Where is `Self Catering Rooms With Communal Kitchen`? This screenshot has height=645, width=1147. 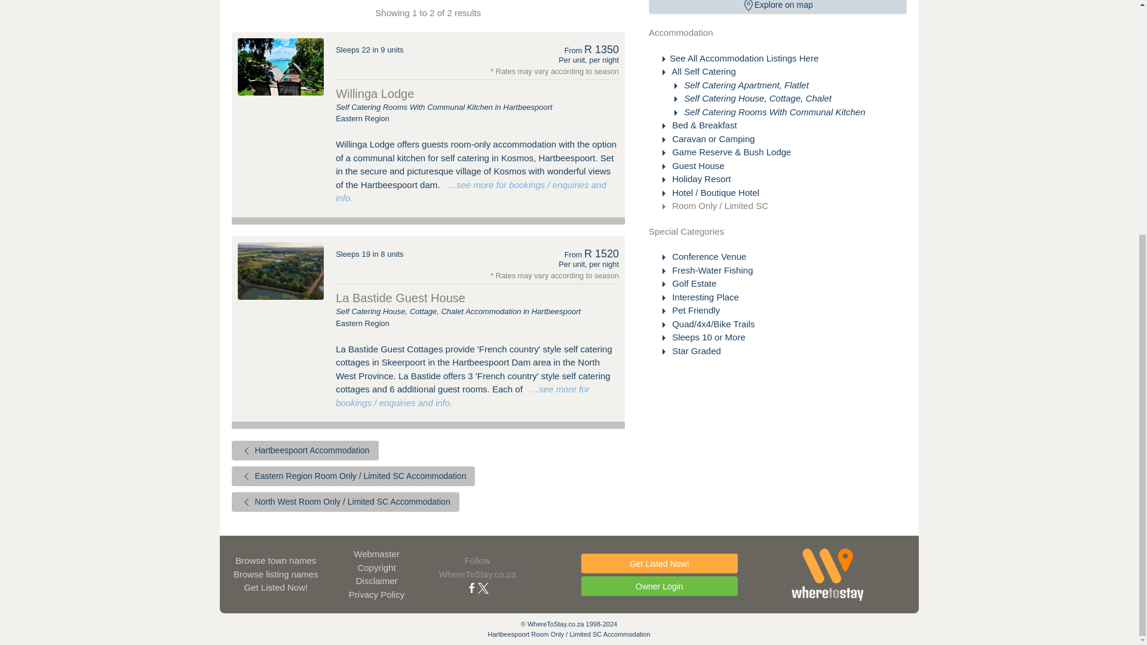
Self Catering Rooms With Communal Kitchen is located at coordinates (773, 112).